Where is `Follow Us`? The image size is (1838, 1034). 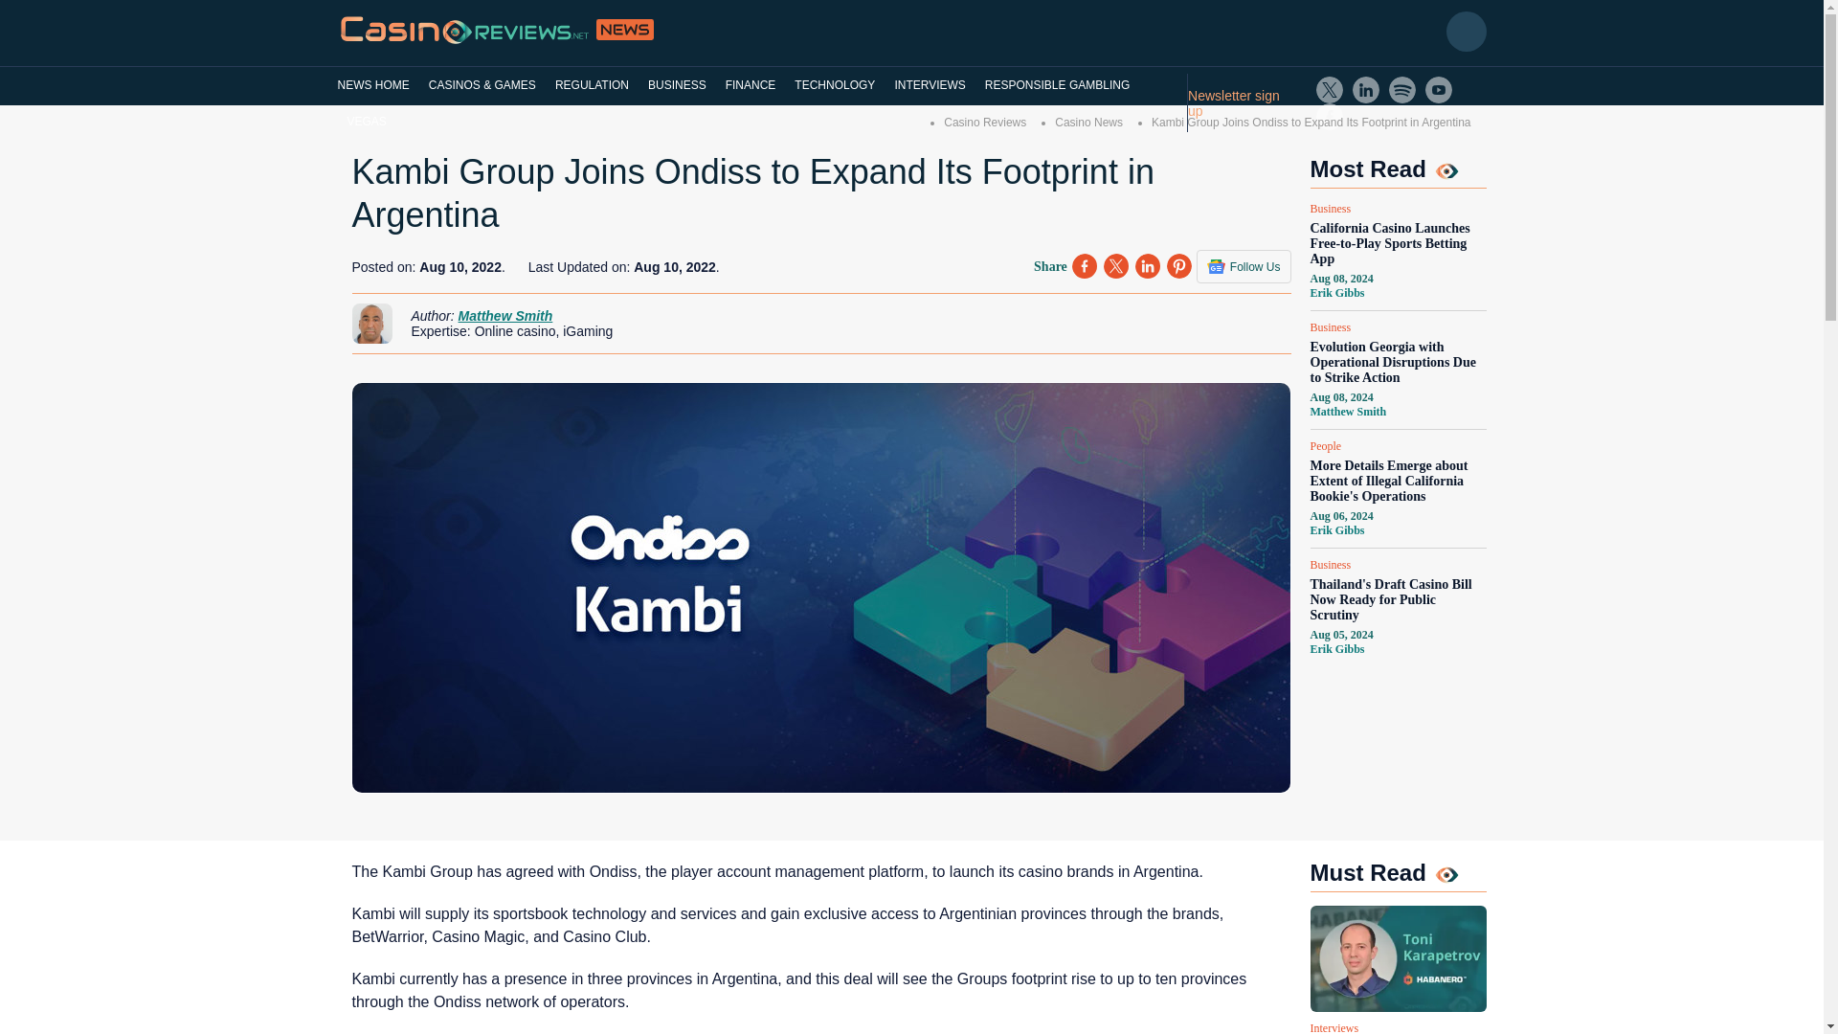
Follow Us is located at coordinates (1244, 266).